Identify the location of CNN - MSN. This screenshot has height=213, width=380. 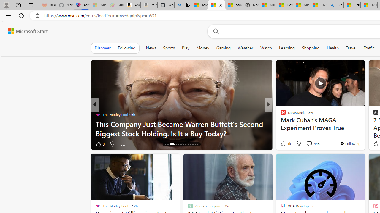
(318, 5).